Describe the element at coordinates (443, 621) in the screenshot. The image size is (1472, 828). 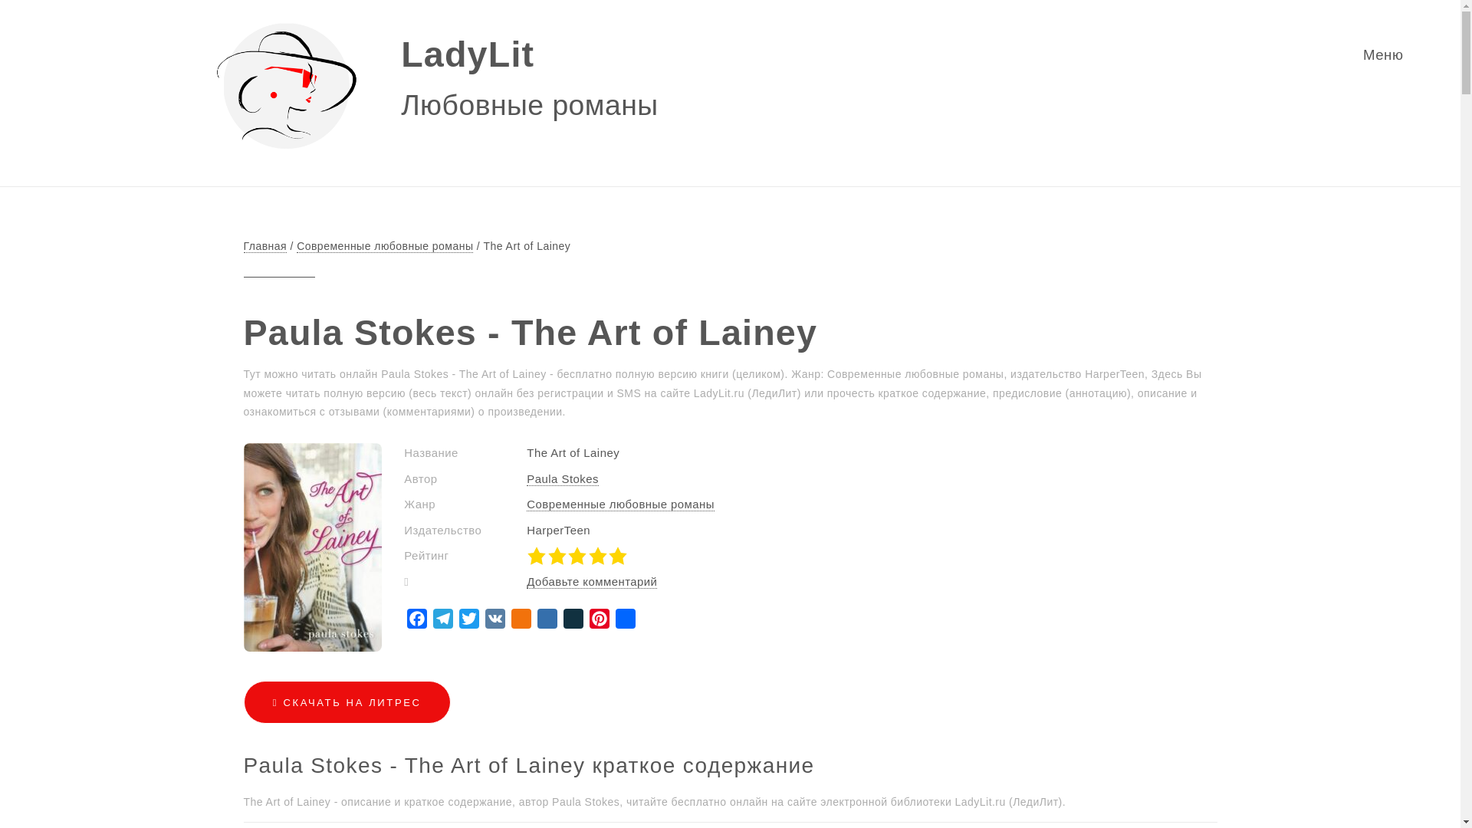
I see `Telegram` at that location.